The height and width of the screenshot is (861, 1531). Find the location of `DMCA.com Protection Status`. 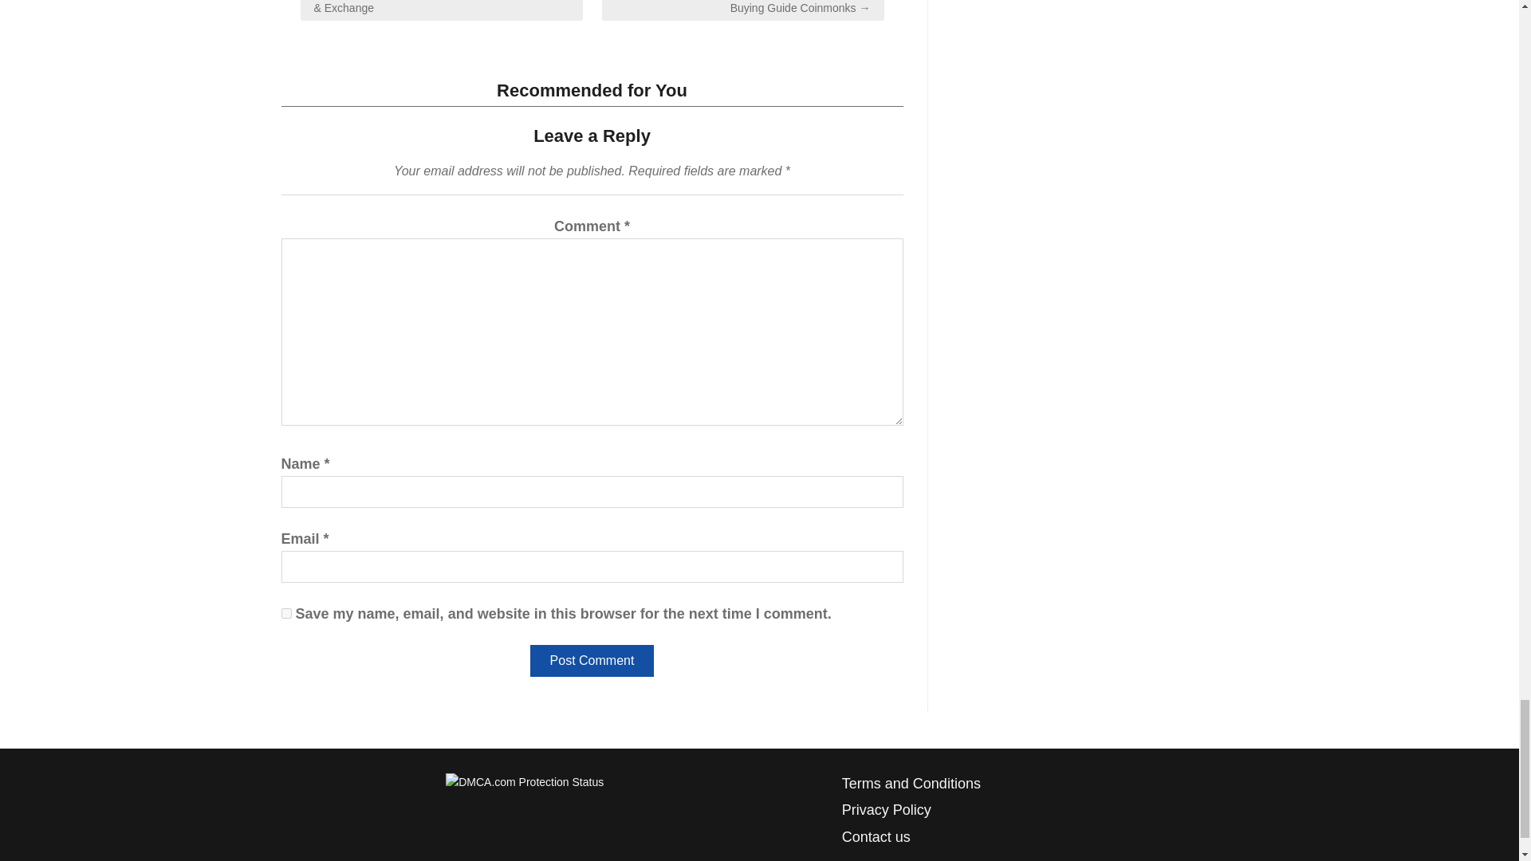

DMCA.com Protection Status is located at coordinates (524, 781).